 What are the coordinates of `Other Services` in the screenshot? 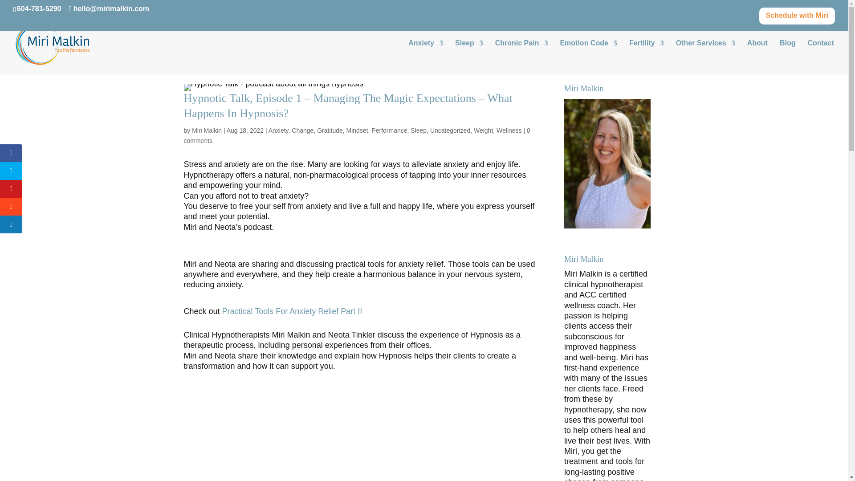 It's located at (705, 56).